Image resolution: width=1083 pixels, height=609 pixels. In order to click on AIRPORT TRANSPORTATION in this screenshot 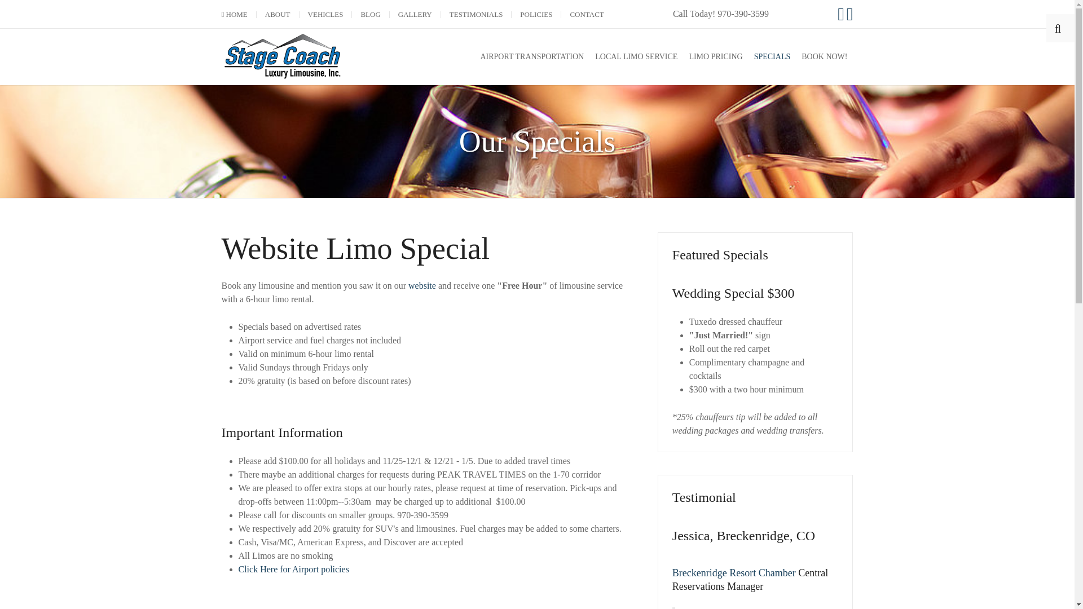, I will do `click(531, 56)`.